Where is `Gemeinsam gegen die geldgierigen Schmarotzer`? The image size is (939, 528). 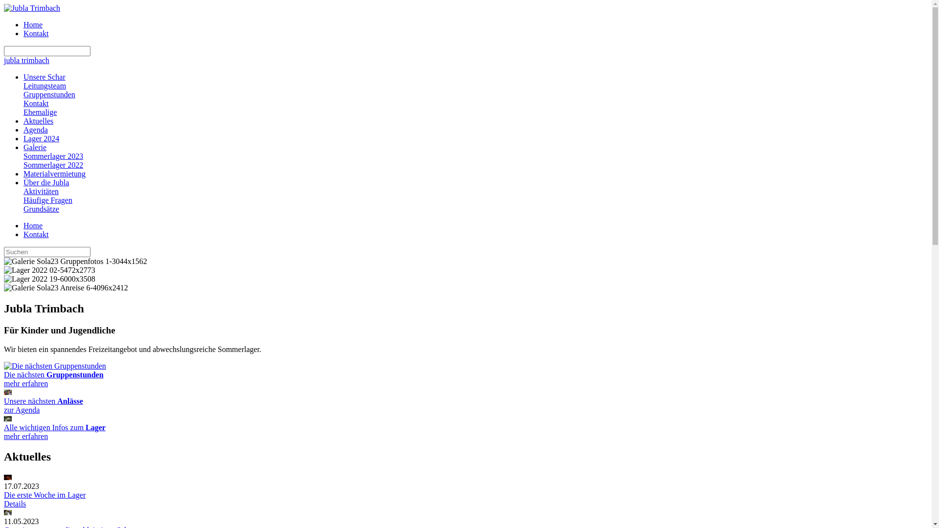 Gemeinsam gegen die geldgierigen Schmarotzer is located at coordinates (8, 512).